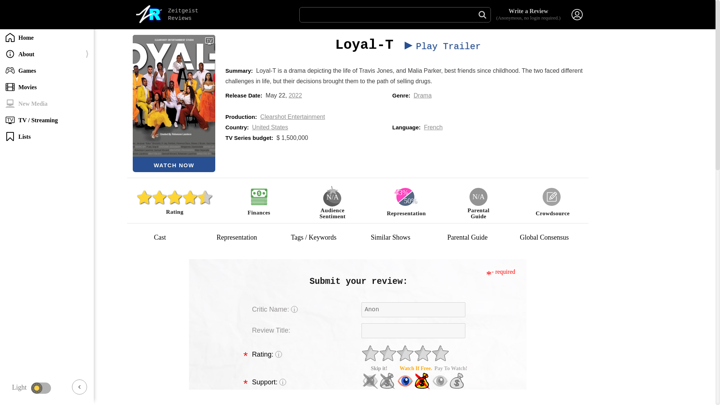  What do you see at coordinates (46, 103) in the screenshot?
I see `New Media` at bounding box center [46, 103].